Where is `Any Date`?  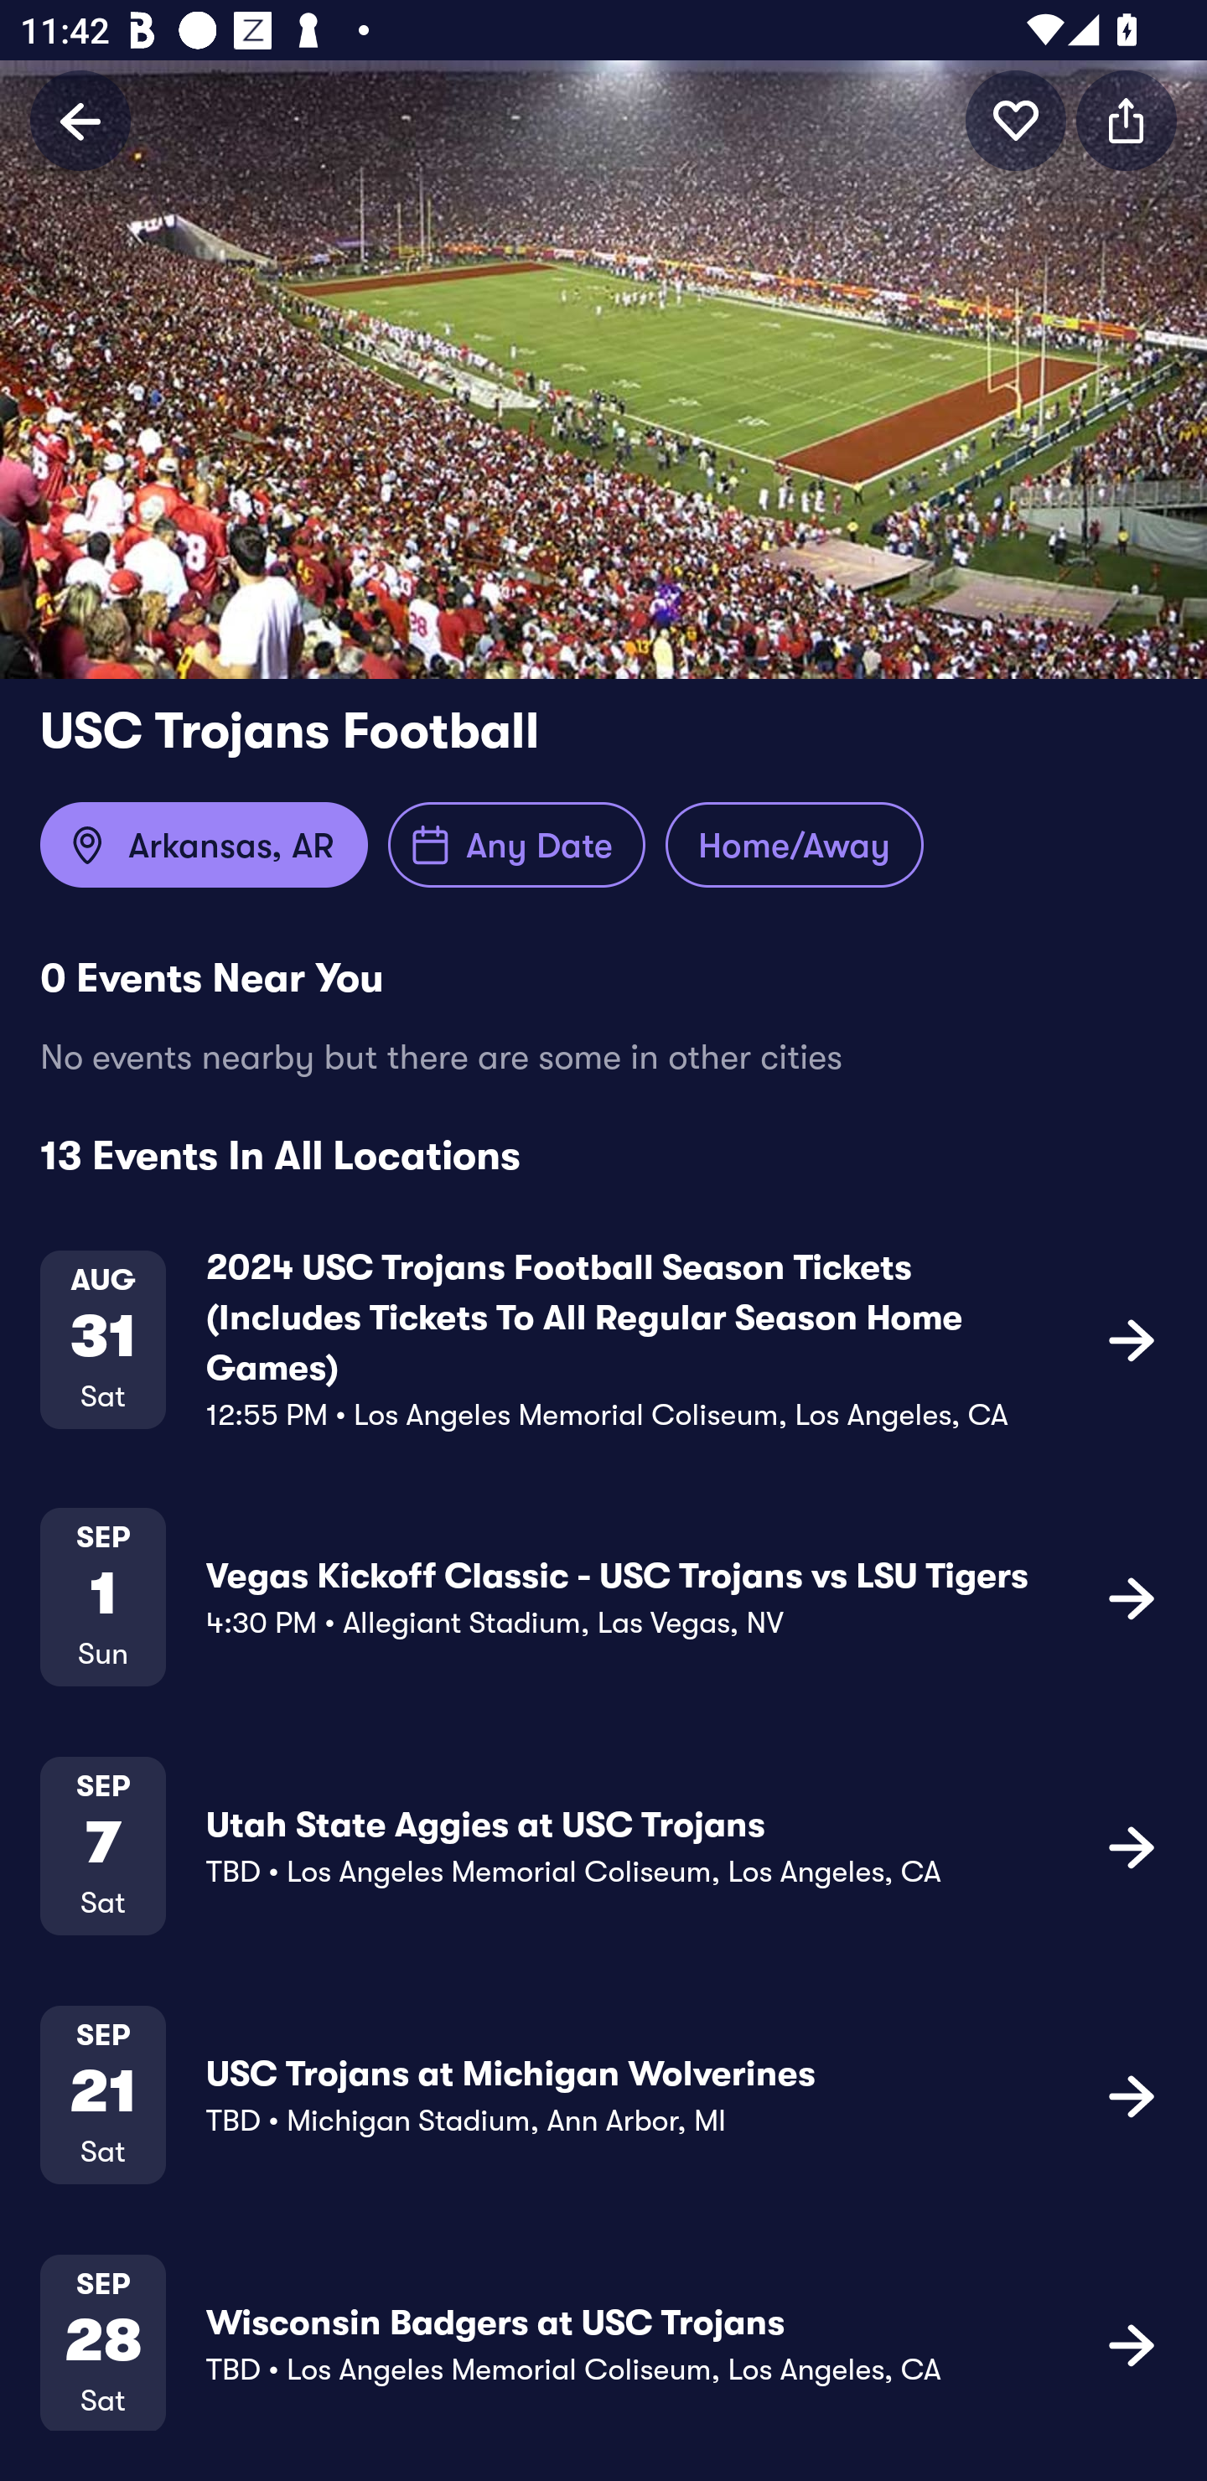 Any Date is located at coordinates (516, 845).